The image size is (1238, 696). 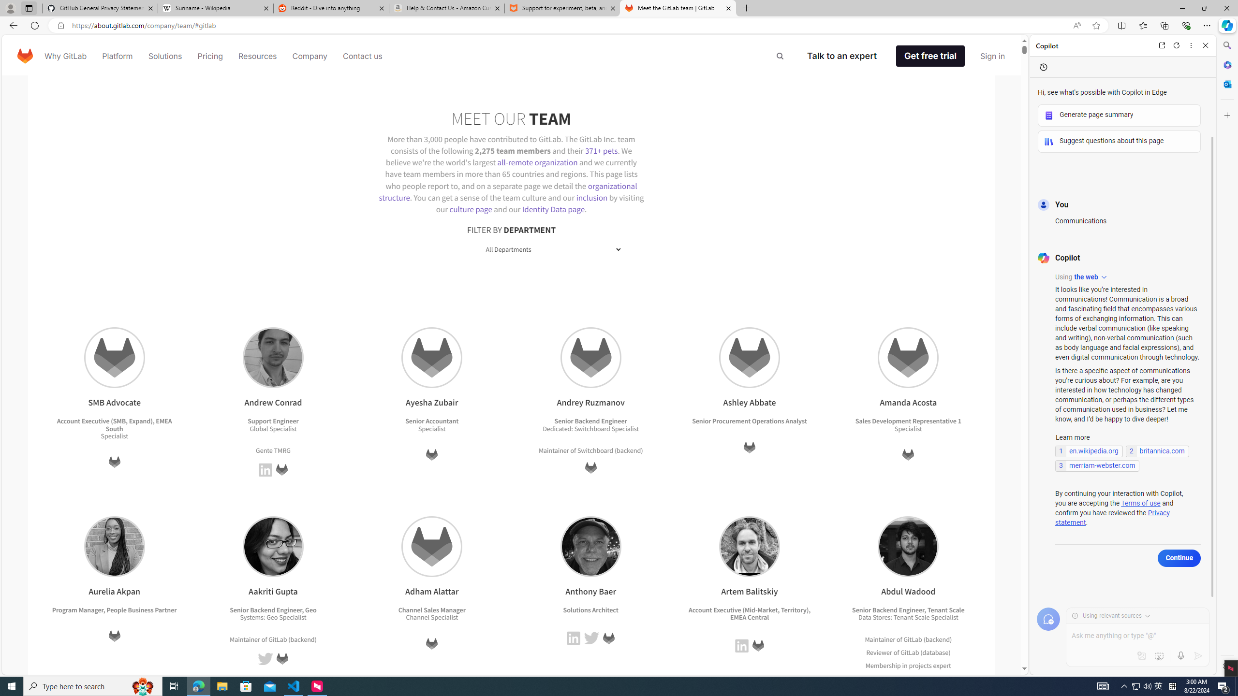 What do you see at coordinates (909, 358) in the screenshot?
I see `Amanda Acosta` at bounding box center [909, 358].